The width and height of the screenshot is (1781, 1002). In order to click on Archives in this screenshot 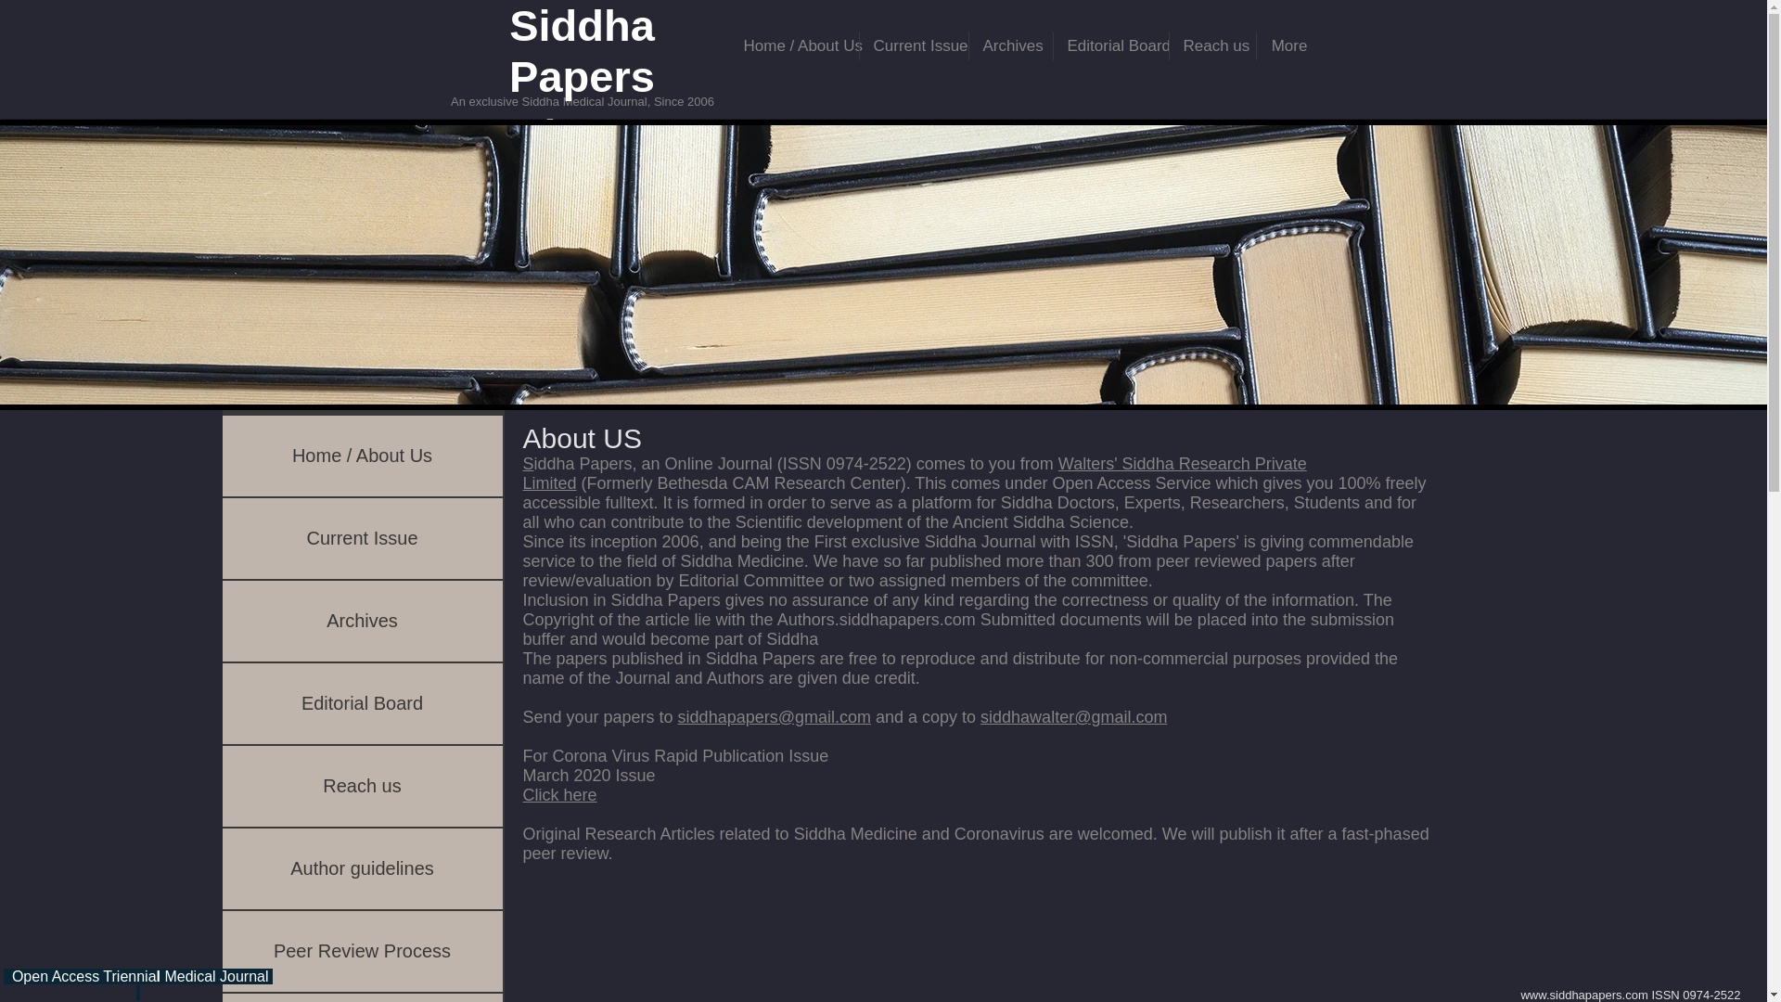, I will do `click(362, 621)`.